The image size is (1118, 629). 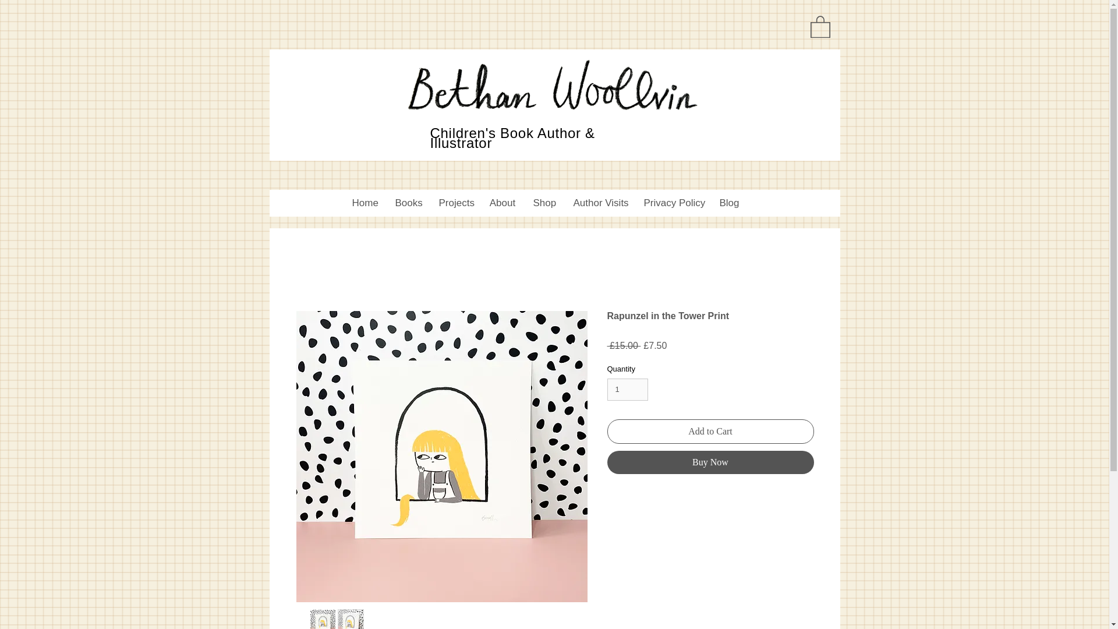 What do you see at coordinates (365, 203) in the screenshot?
I see `Home` at bounding box center [365, 203].